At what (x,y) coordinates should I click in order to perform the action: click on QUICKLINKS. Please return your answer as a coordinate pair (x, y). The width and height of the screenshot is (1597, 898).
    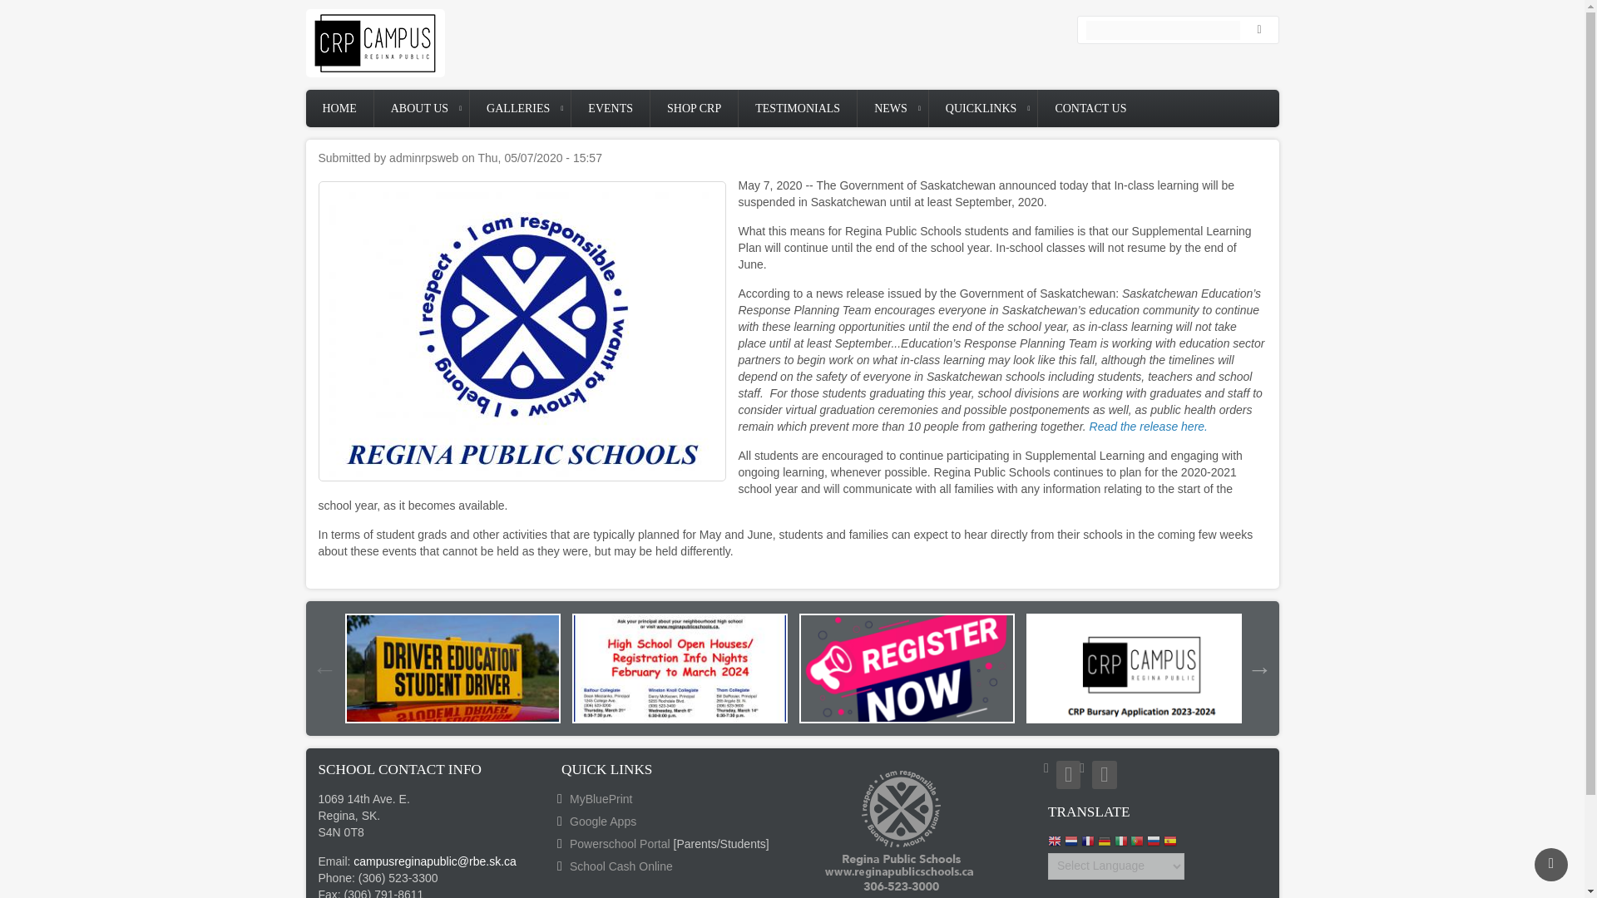
    Looking at the image, I should click on (983, 108).